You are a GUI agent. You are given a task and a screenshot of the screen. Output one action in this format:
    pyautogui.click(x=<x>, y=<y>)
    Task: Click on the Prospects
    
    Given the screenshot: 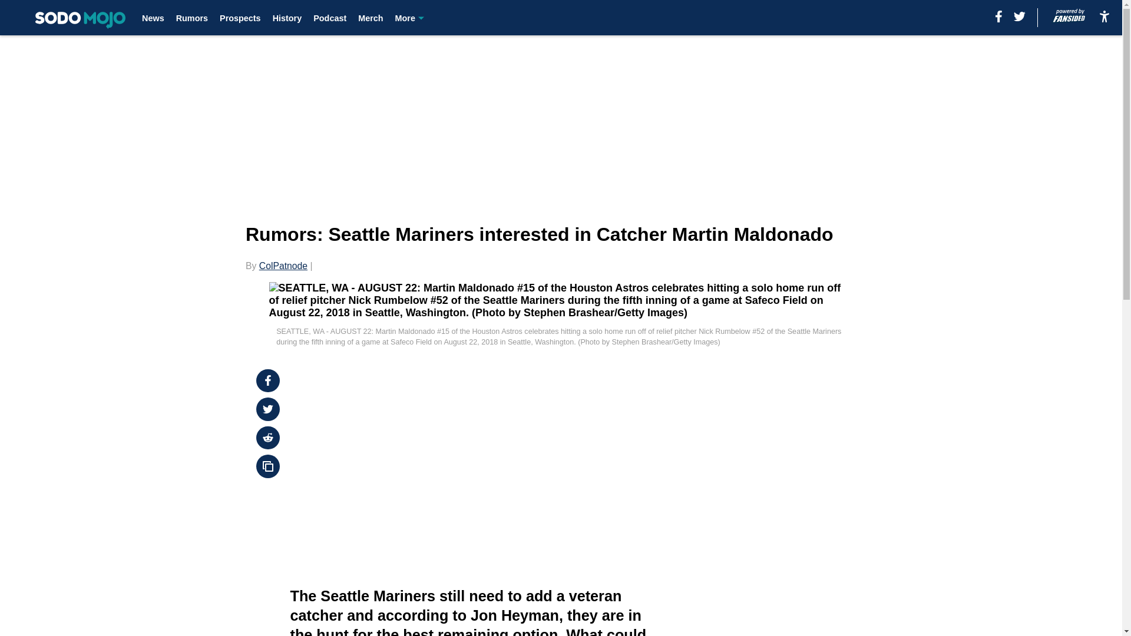 What is the action you would take?
    pyautogui.click(x=240, y=18)
    